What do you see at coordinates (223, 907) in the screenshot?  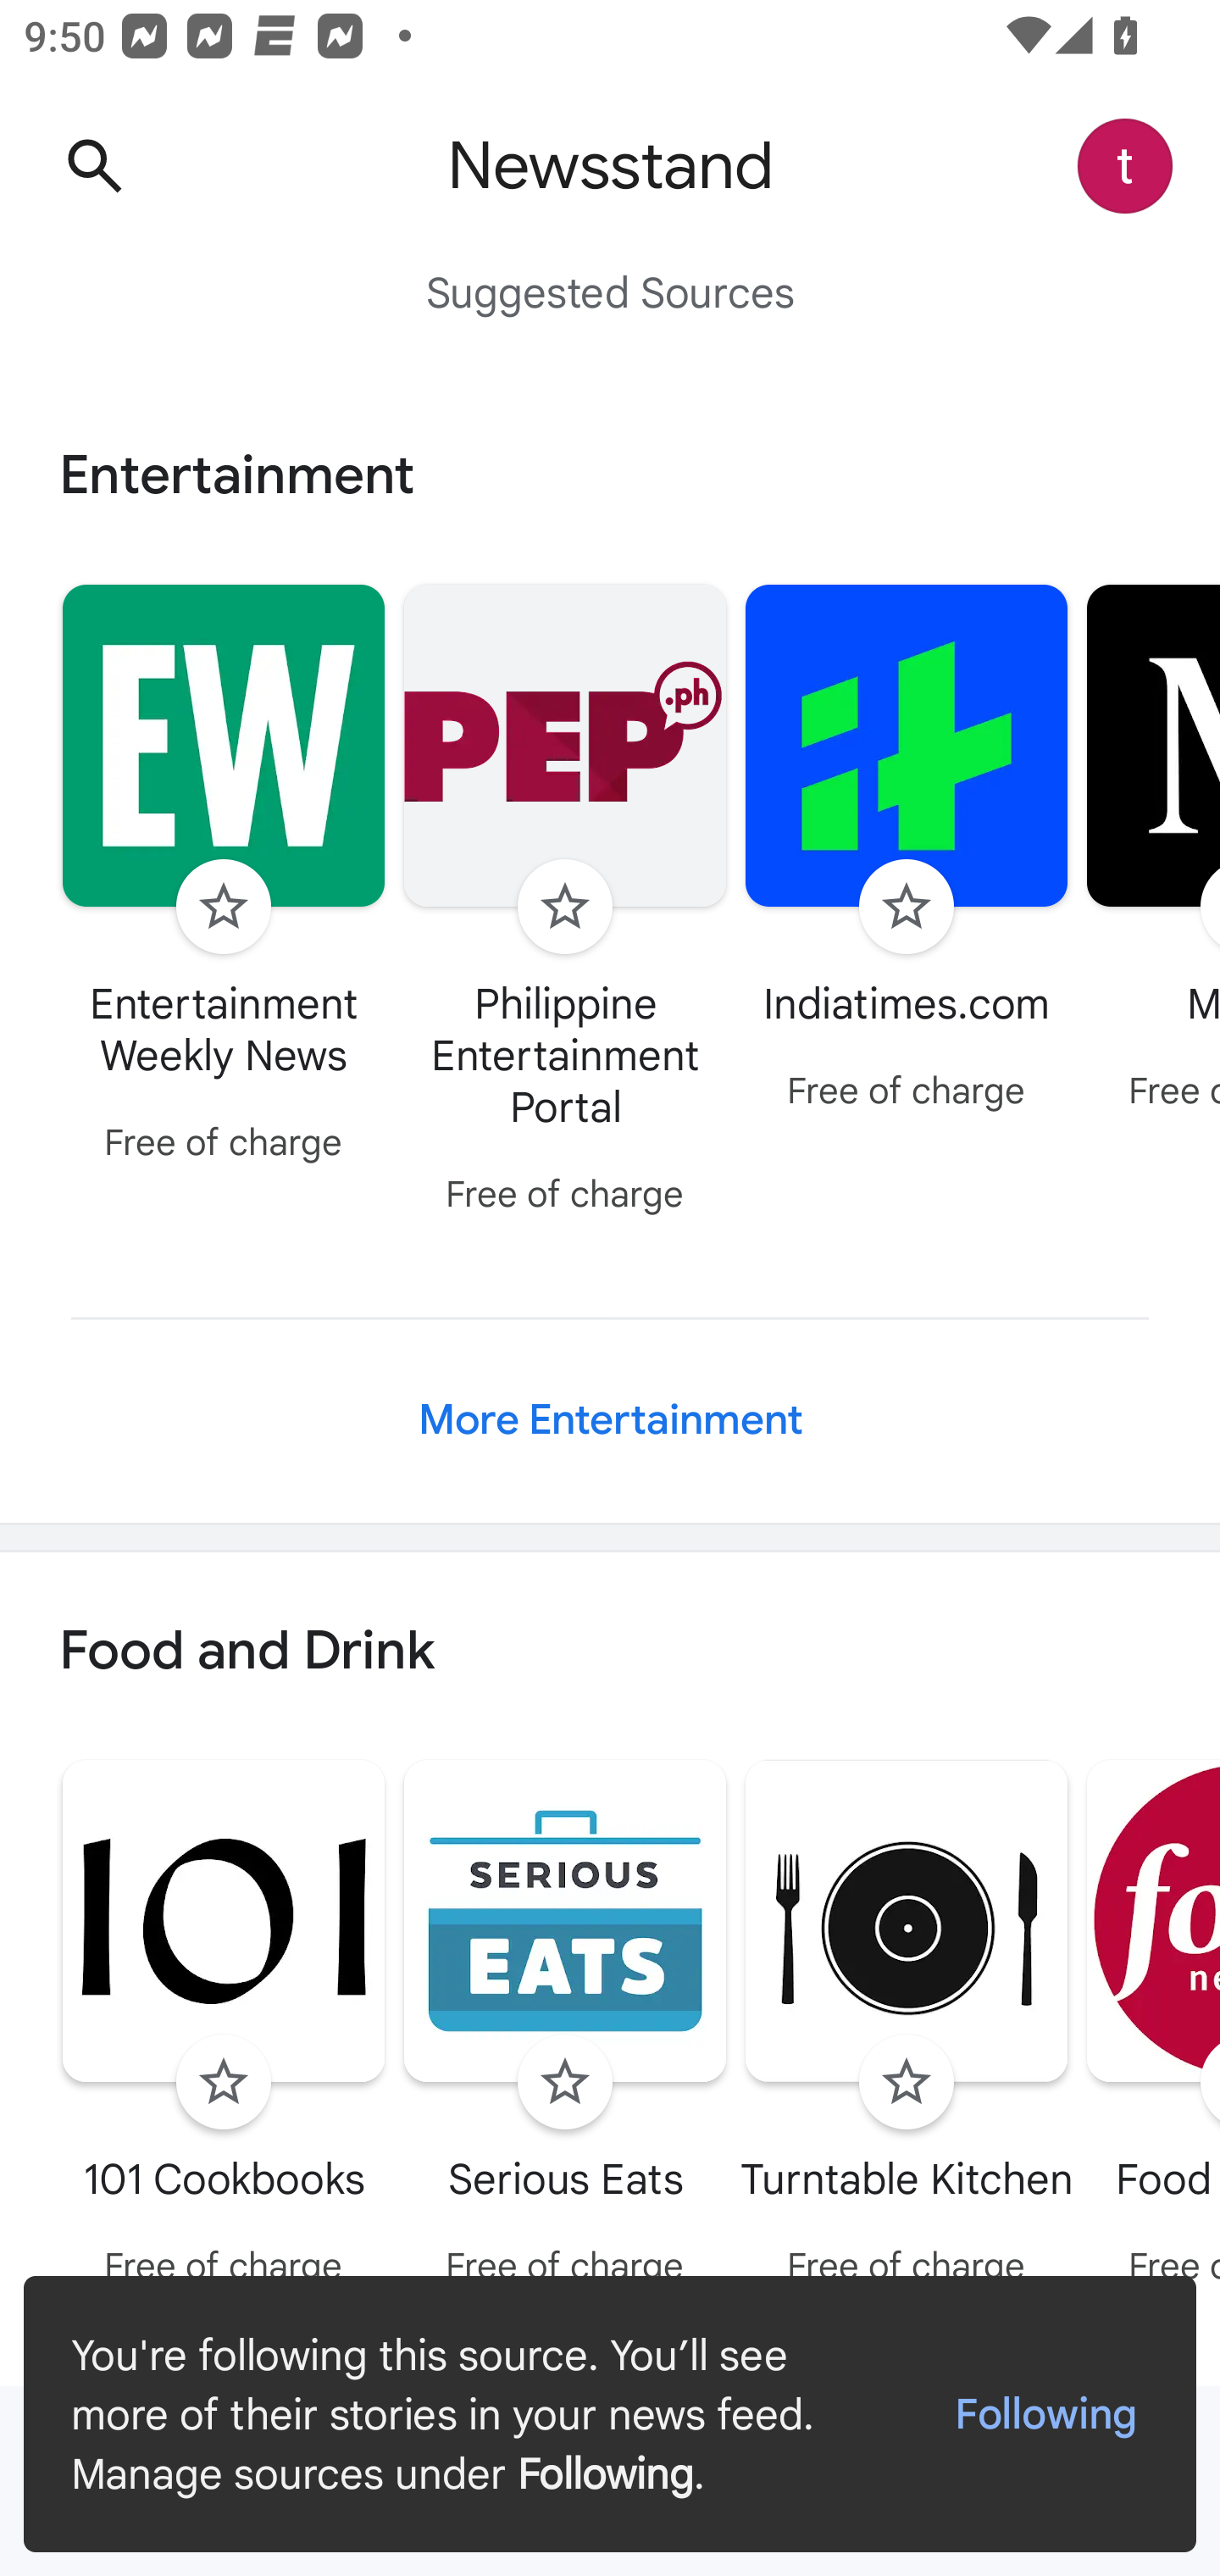 I see `Follow` at bounding box center [223, 907].